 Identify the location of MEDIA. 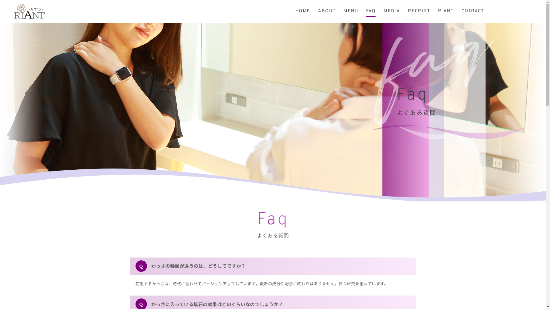
(392, 13).